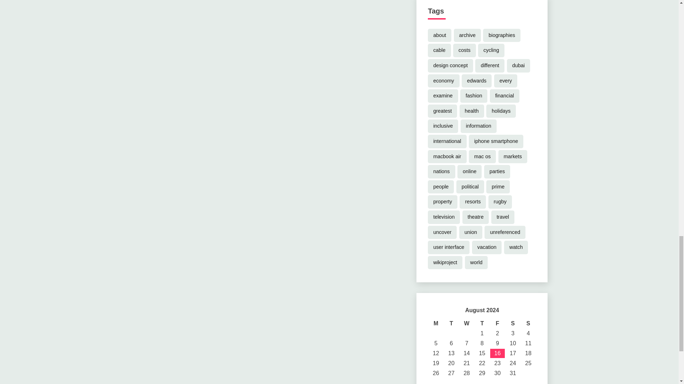  Describe the element at coordinates (436, 324) in the screenshot. I see `Monday` at that location.